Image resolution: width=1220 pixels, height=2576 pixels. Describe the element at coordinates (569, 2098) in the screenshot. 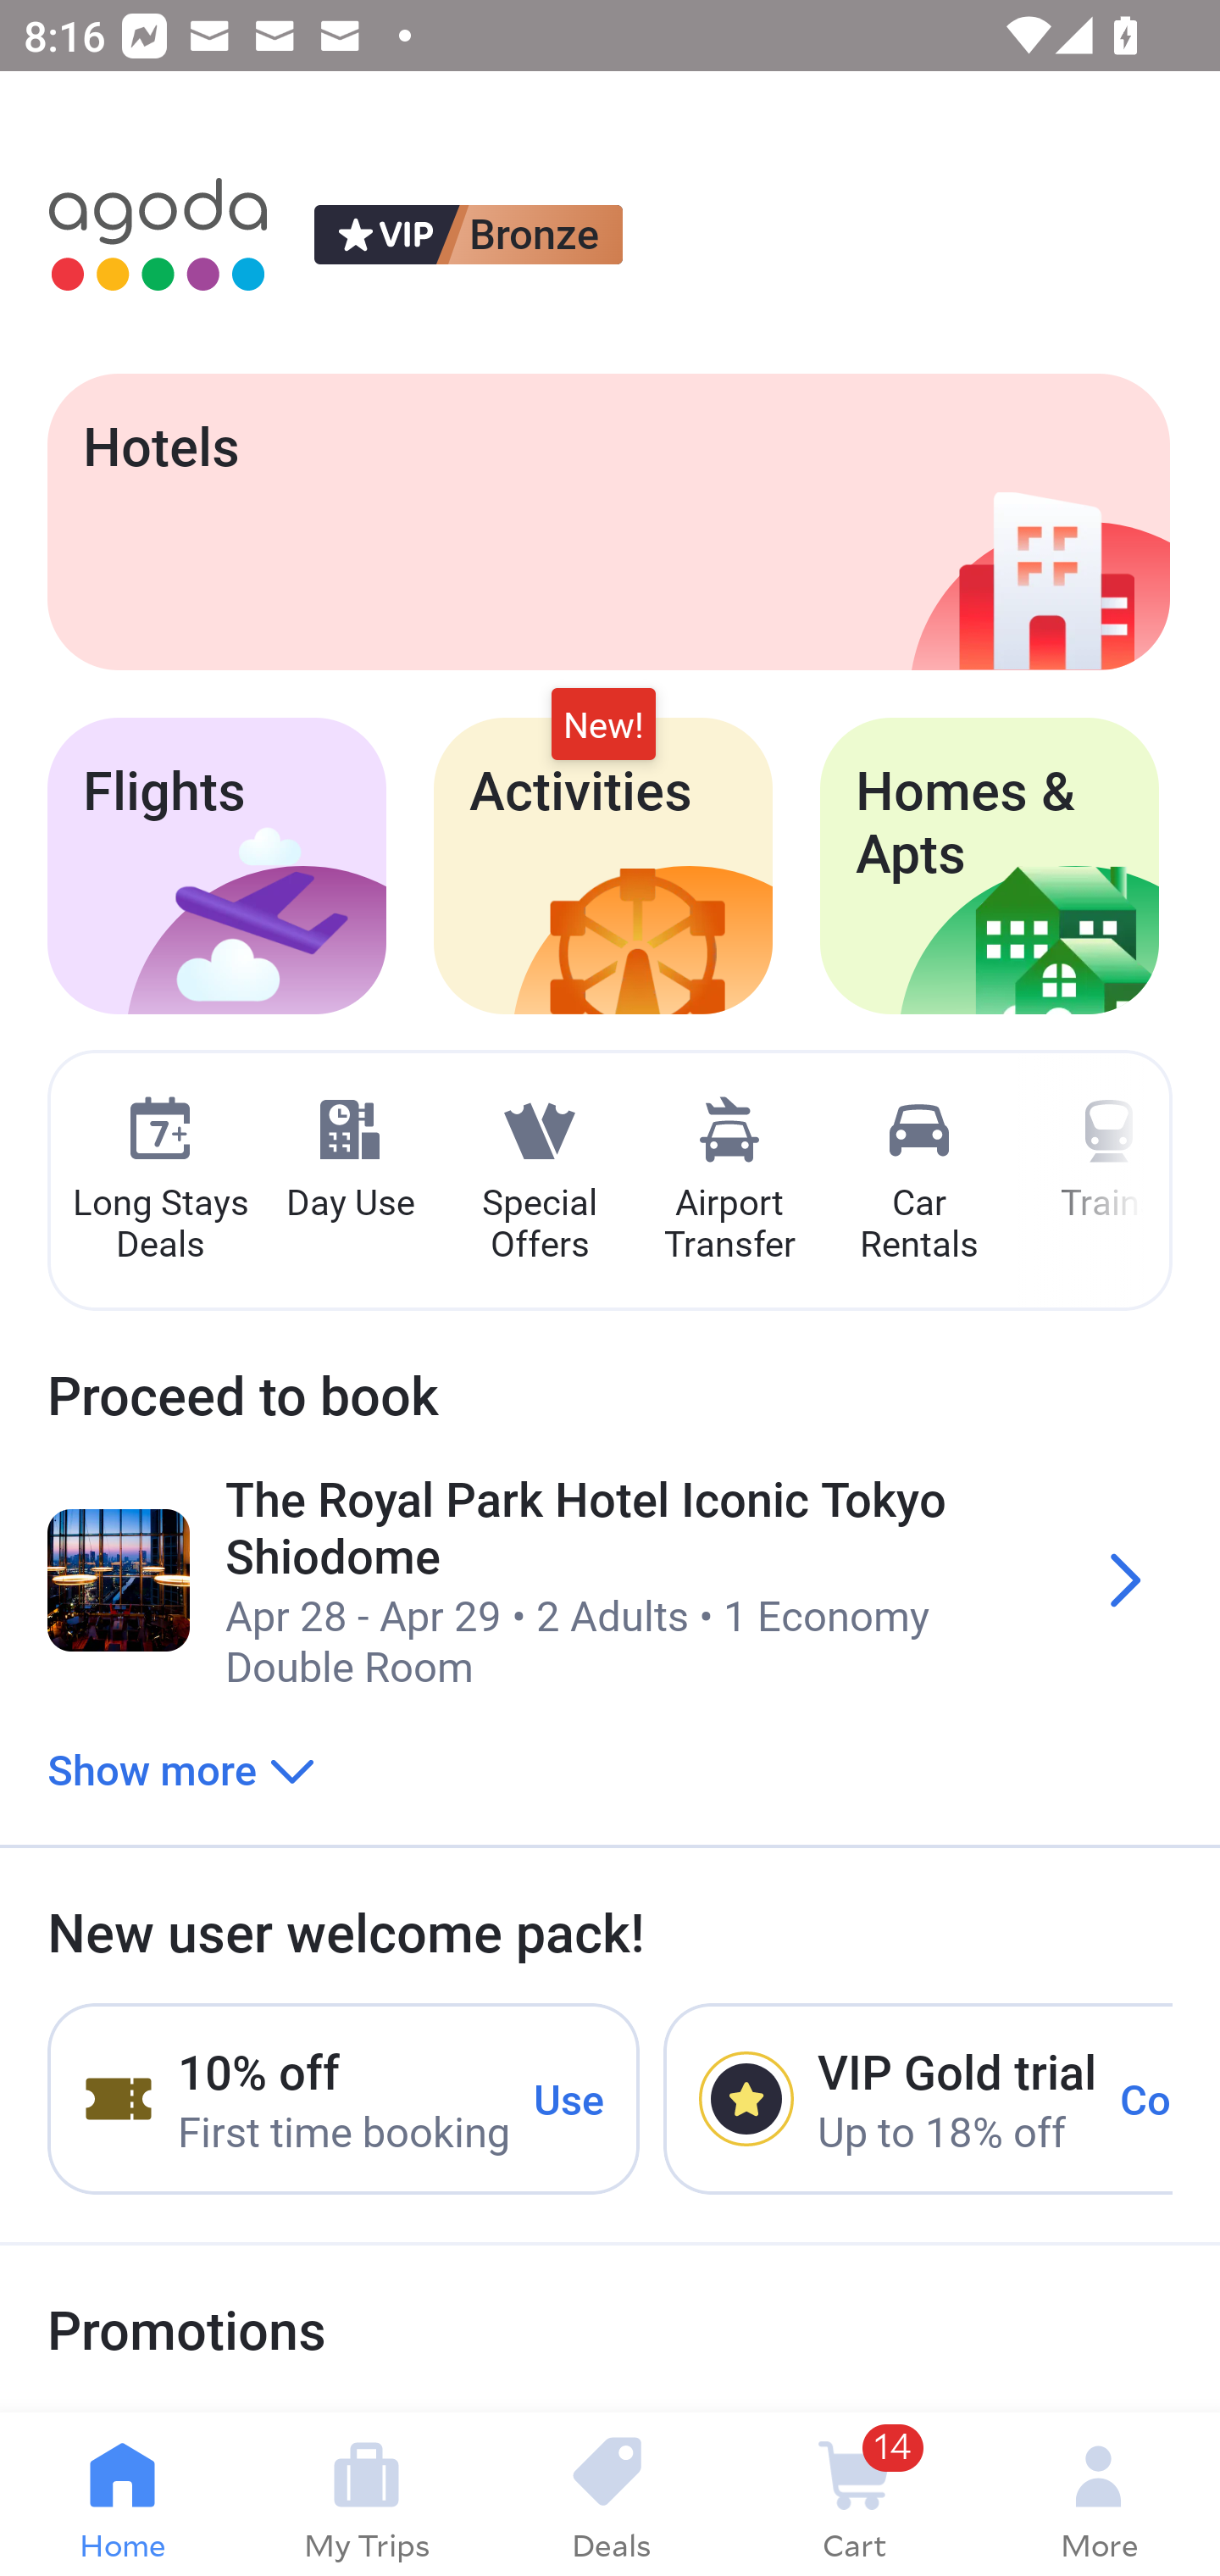

I see `Use` at that location.